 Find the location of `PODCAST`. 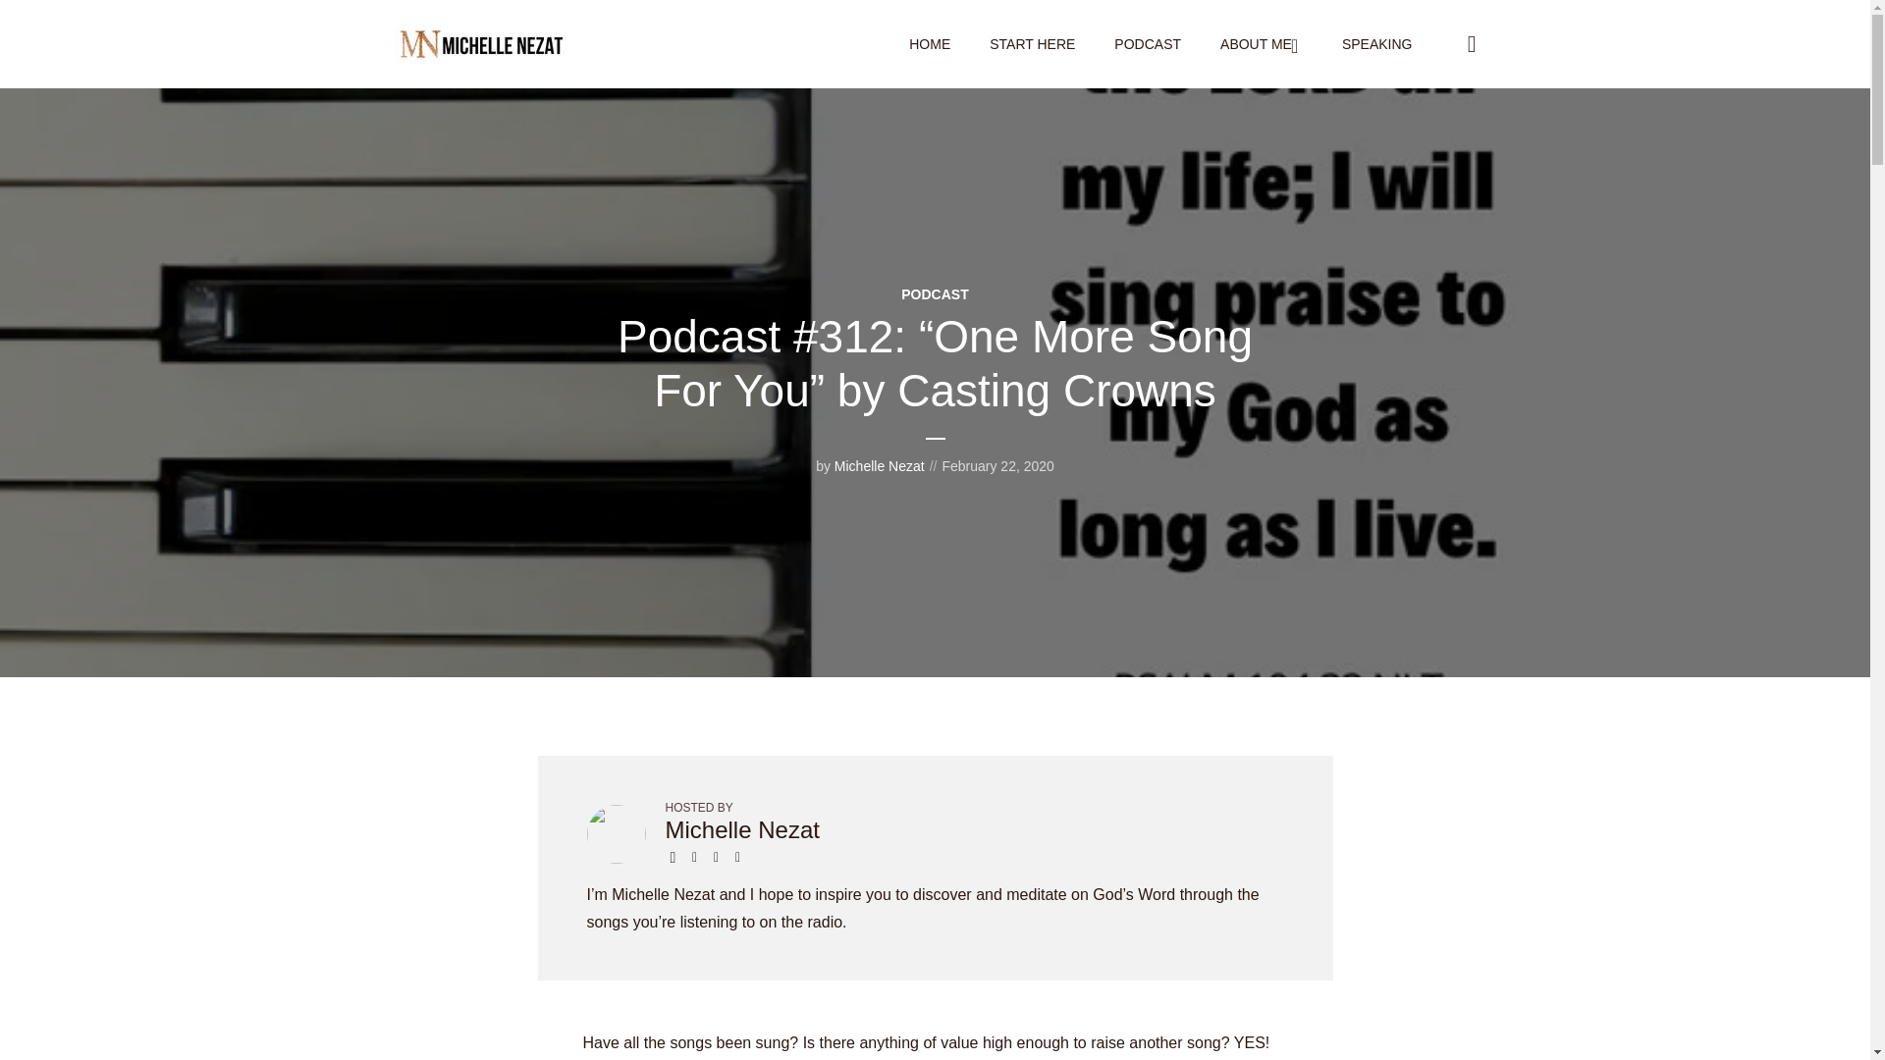

PODCAST is located at coordinates (935, 293).